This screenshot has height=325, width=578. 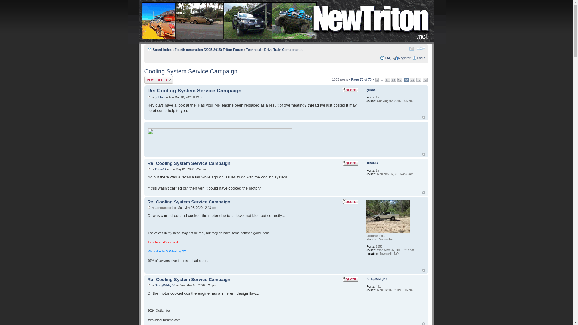 I want to click on Cooling System Service Campaign, so click(x=191, y=71).